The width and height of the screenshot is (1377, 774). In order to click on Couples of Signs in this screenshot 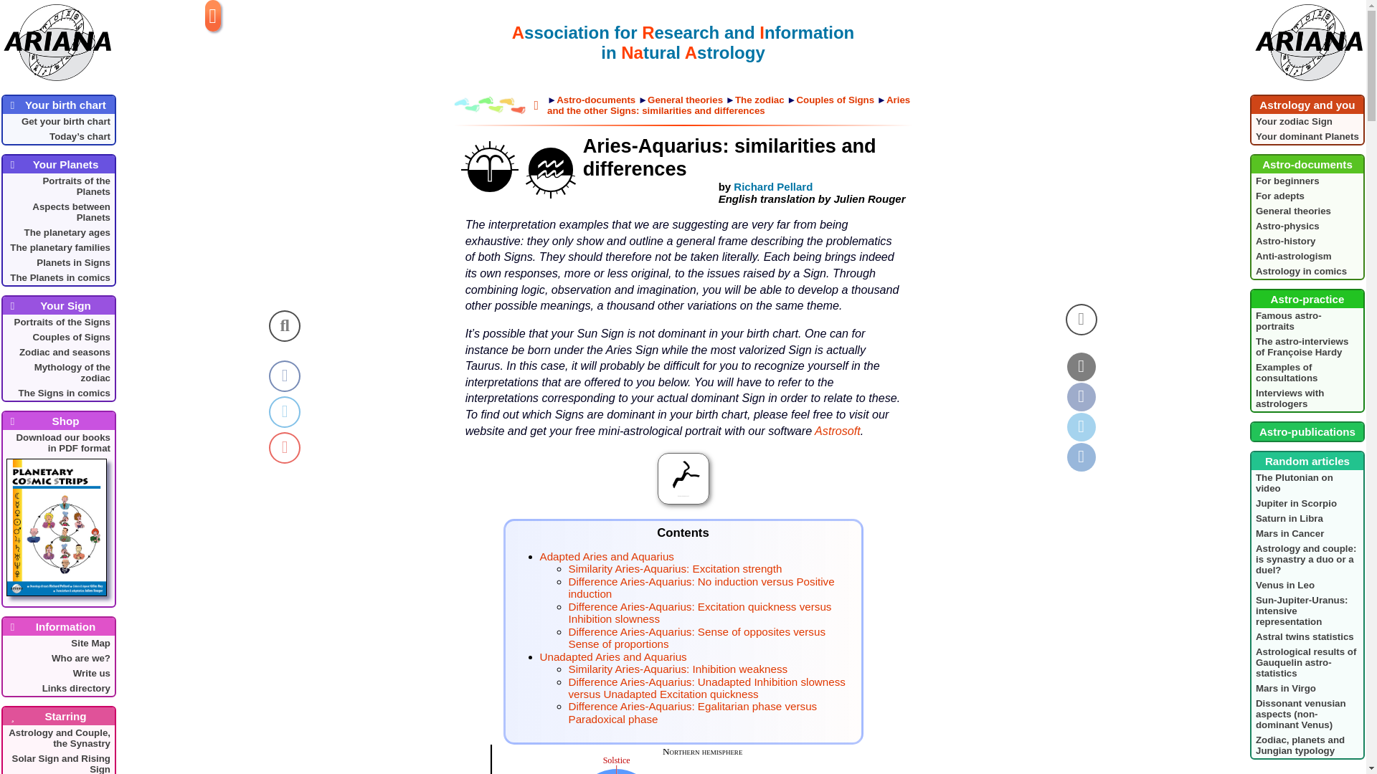, I will do `click(58, 337)`.